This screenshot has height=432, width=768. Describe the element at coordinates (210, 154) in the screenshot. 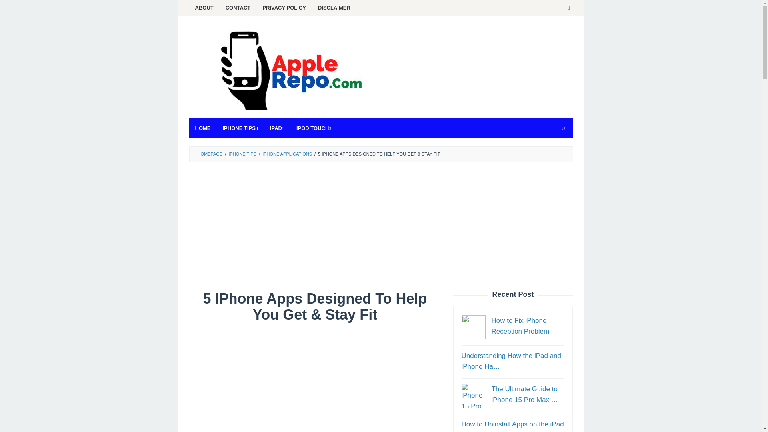

I see `HOMEPAGE` at that location.